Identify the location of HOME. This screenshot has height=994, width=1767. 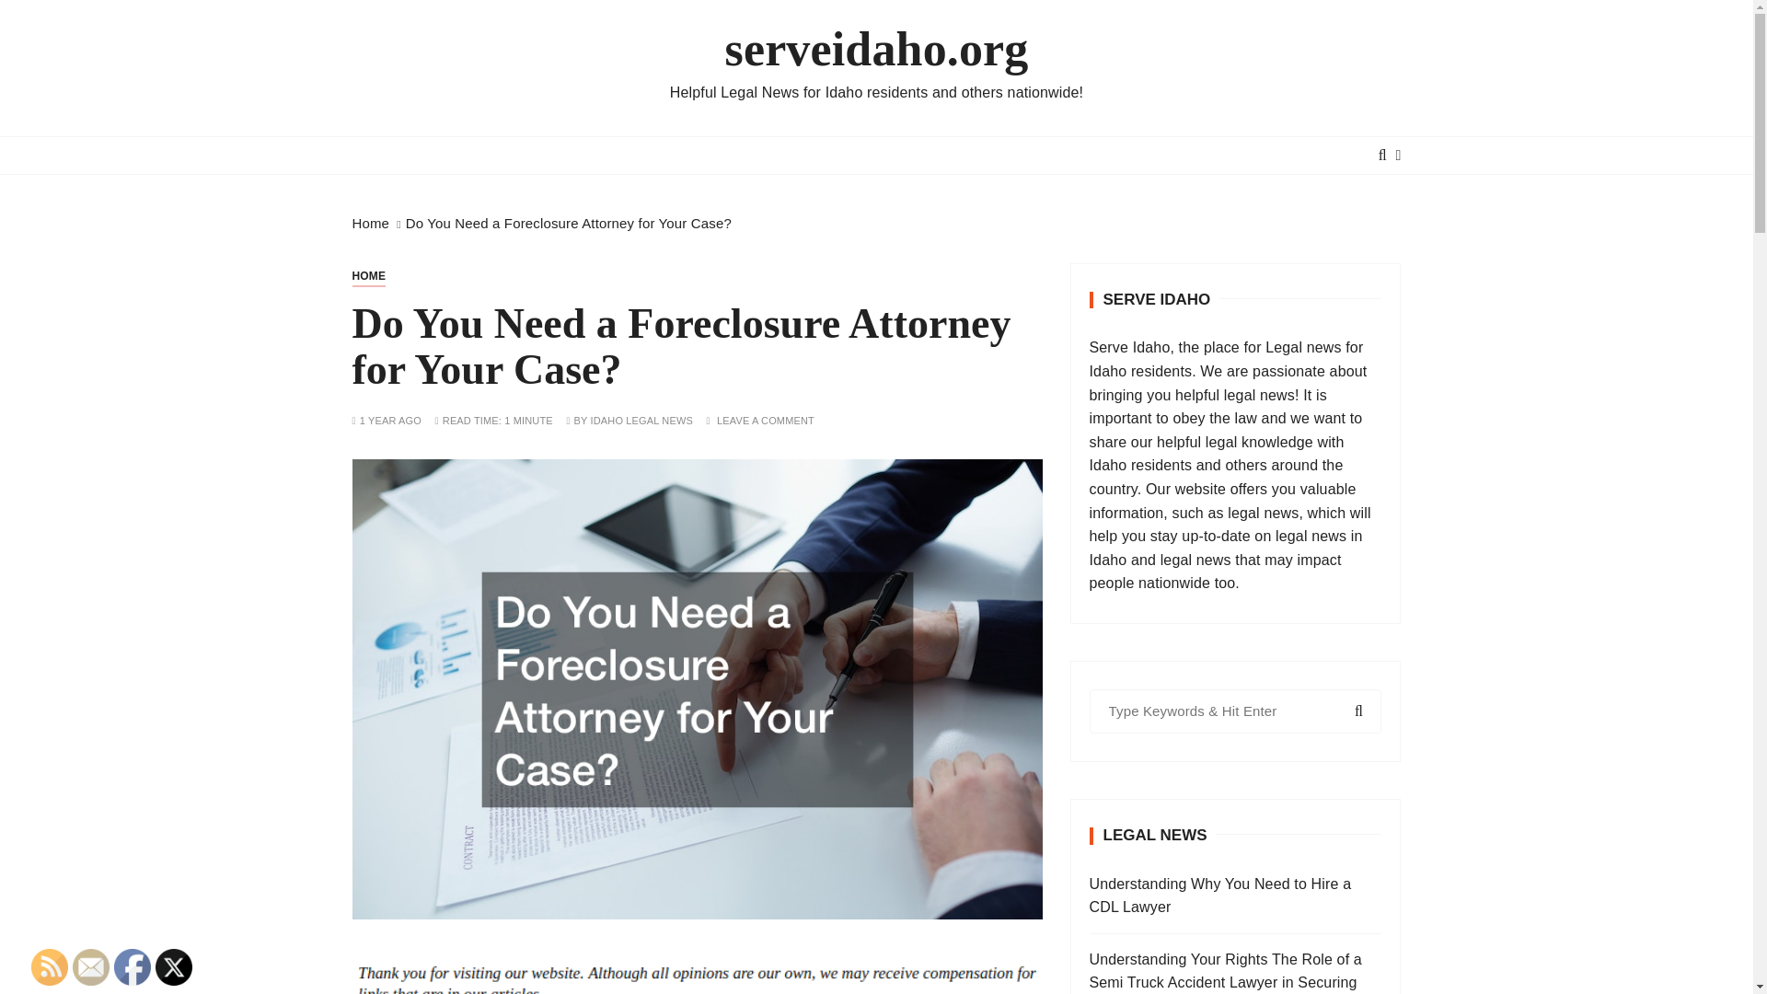
(368, 276).